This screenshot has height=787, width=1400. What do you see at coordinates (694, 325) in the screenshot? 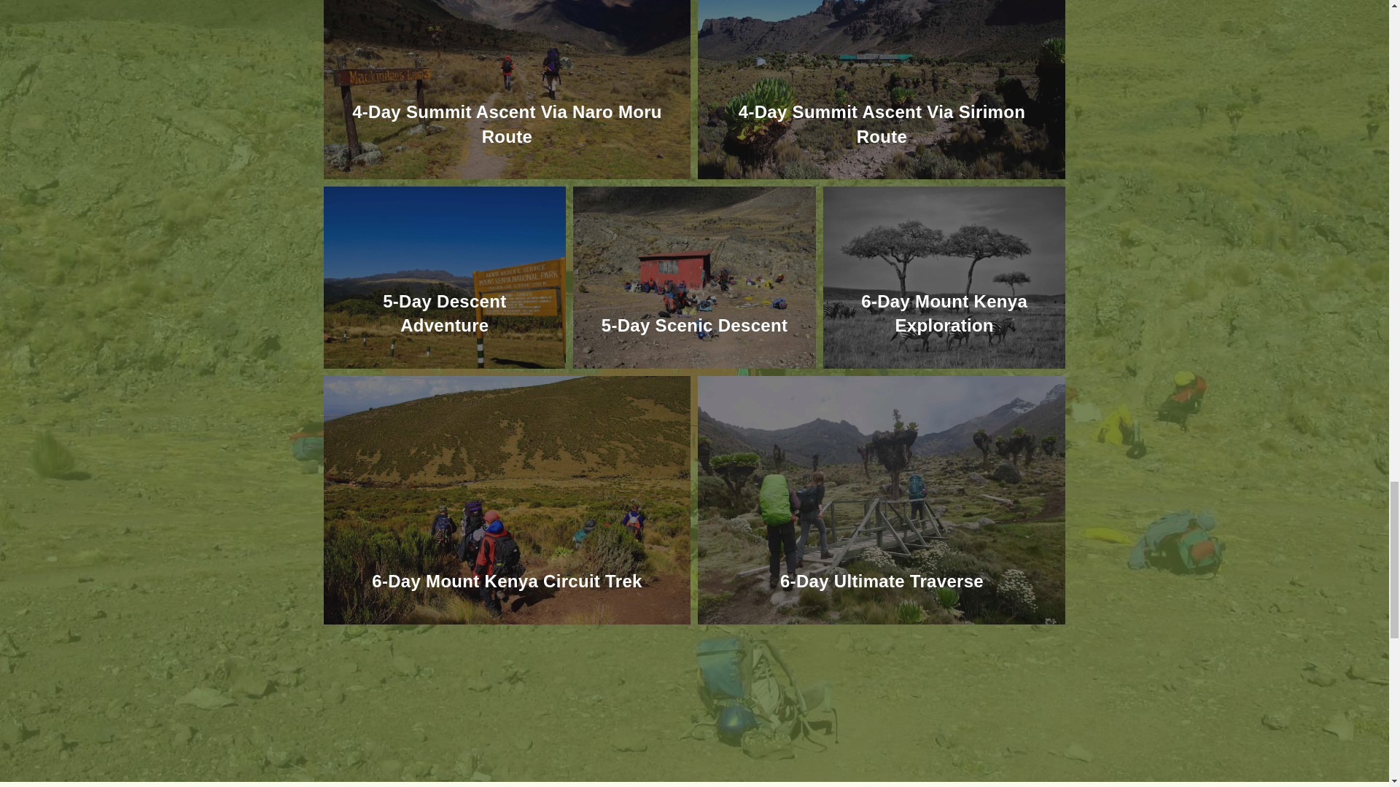
I see `5-Day Scenic Descent` at bounding box center [694, 325].